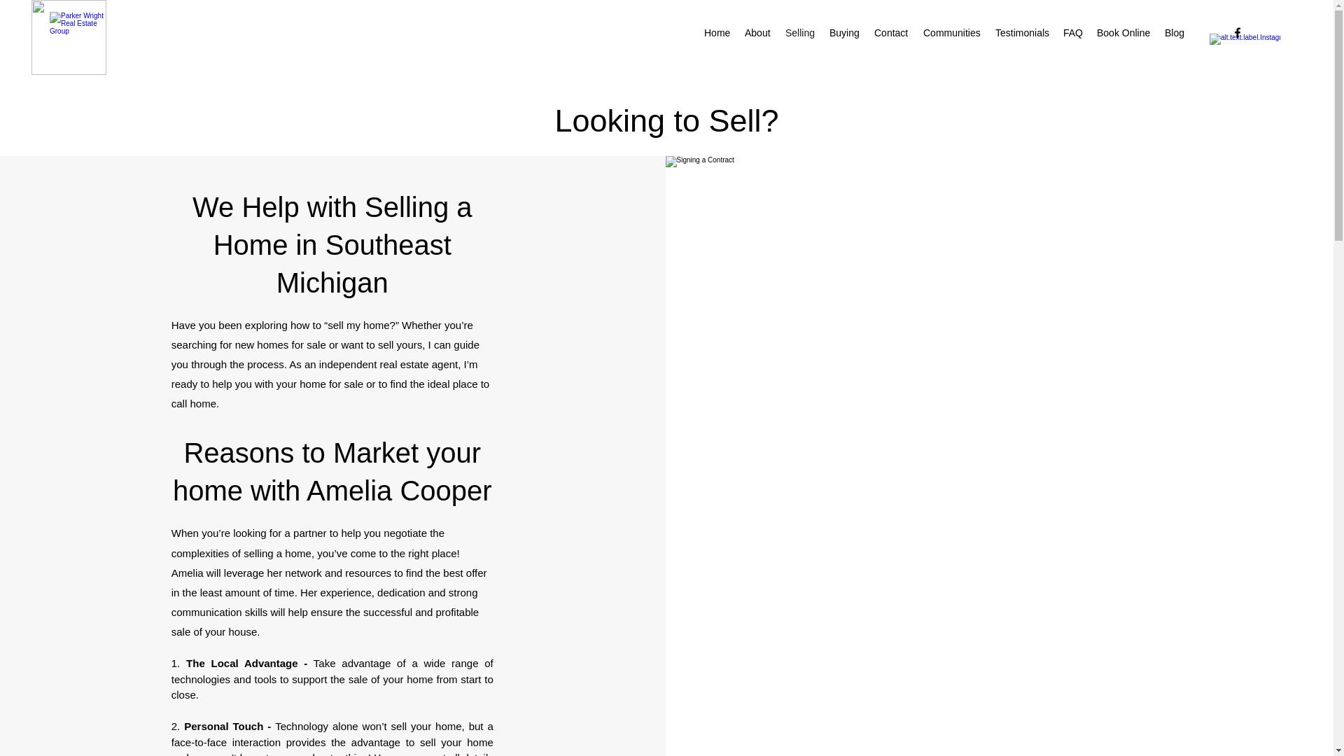 The image size is (1344, 756). What do you see at coordinates (892, 32) in the screenshot?
I see `Contact` at bounding box center [892, 32].